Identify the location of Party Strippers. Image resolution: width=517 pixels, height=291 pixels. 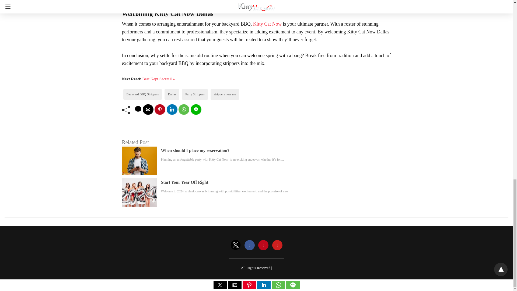
(195, 94).